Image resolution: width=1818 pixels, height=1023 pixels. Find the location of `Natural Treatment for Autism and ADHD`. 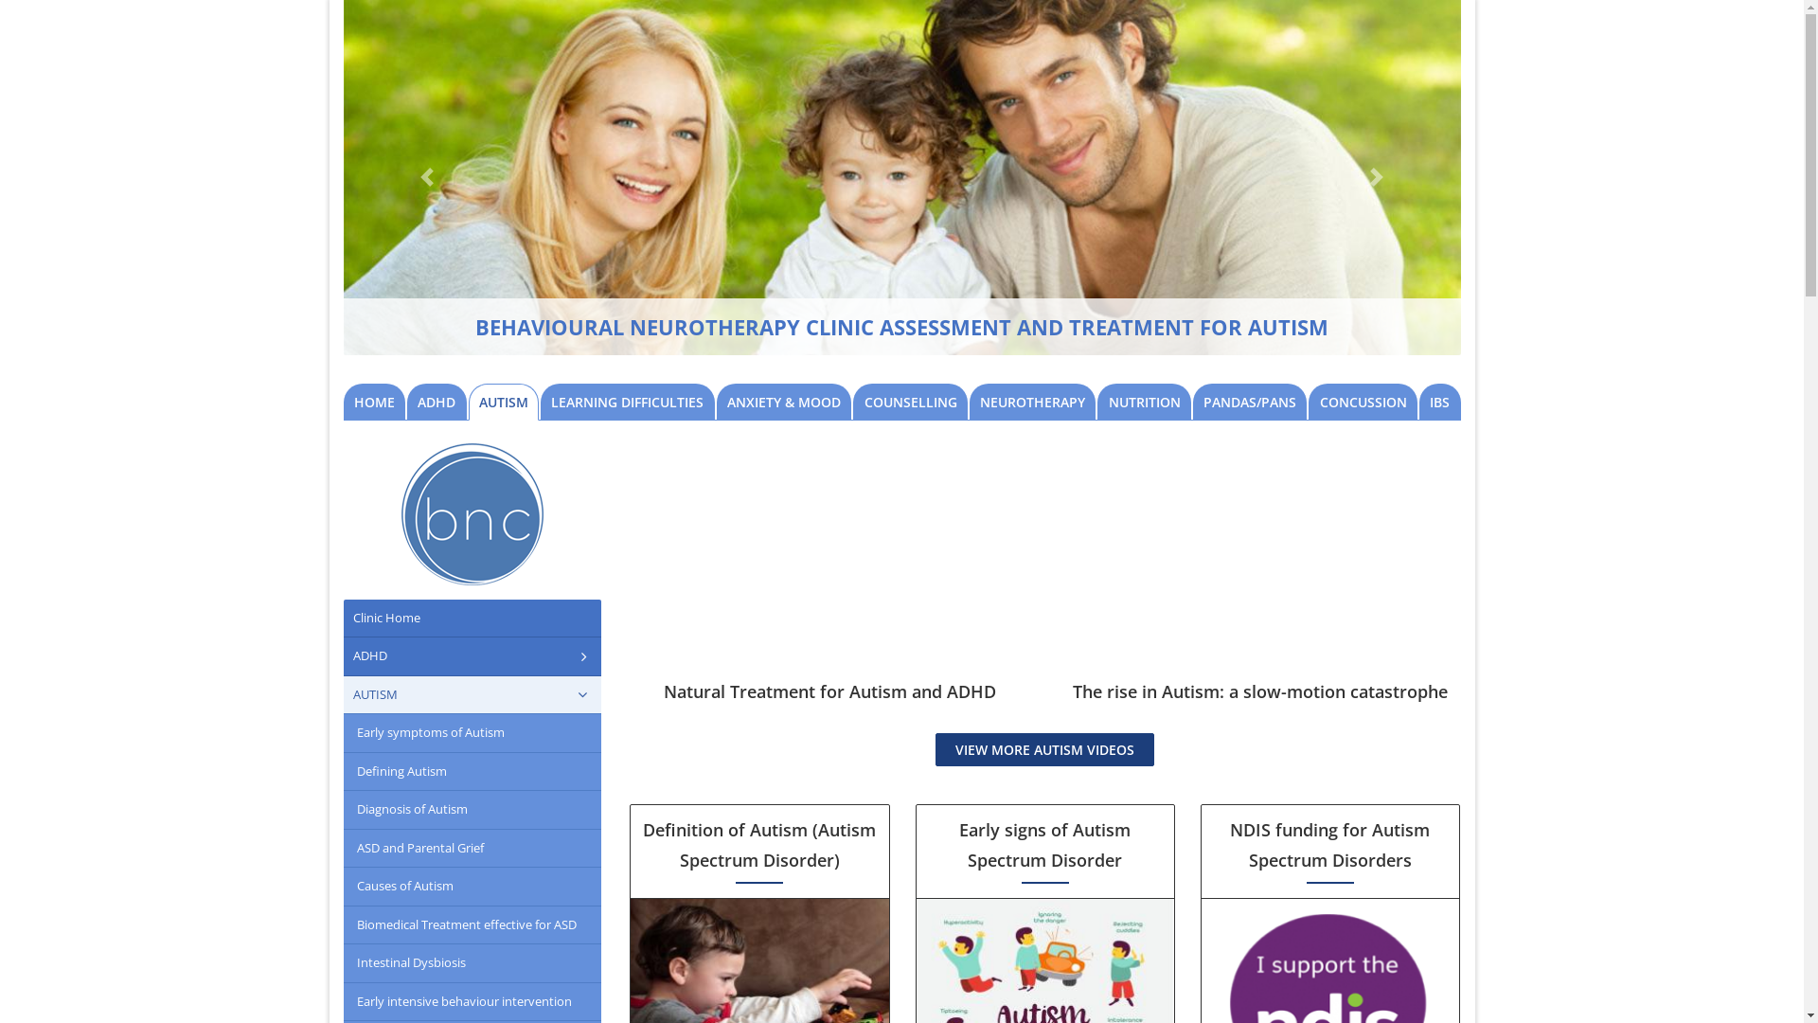

Natural Treatment for Autism and ADHD is located at coordinates (829, 691).